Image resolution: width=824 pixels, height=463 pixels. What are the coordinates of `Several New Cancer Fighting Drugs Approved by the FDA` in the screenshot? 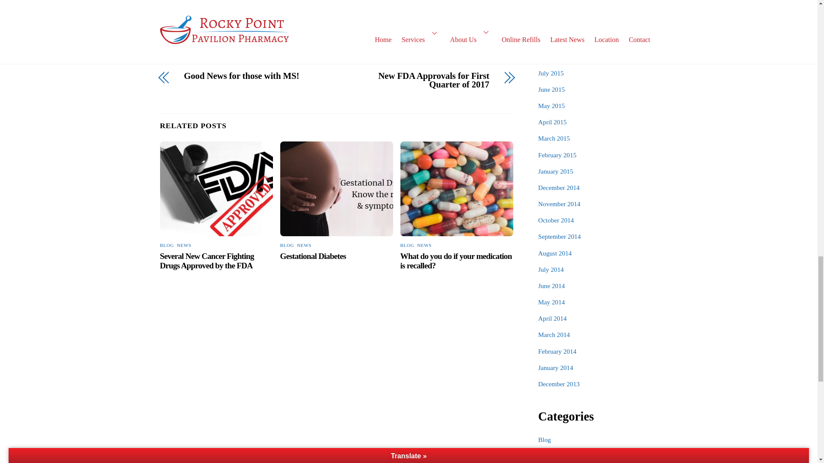 It's located at (207, 261).